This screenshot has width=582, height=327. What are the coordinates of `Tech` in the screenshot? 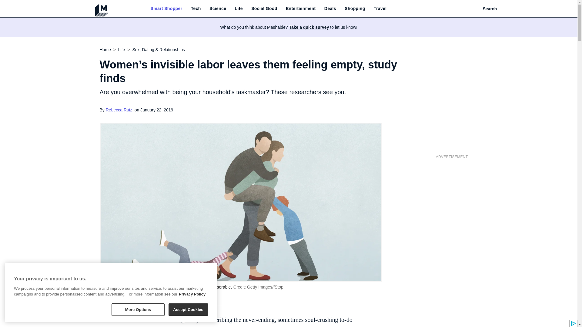 It's located at (196, 8).